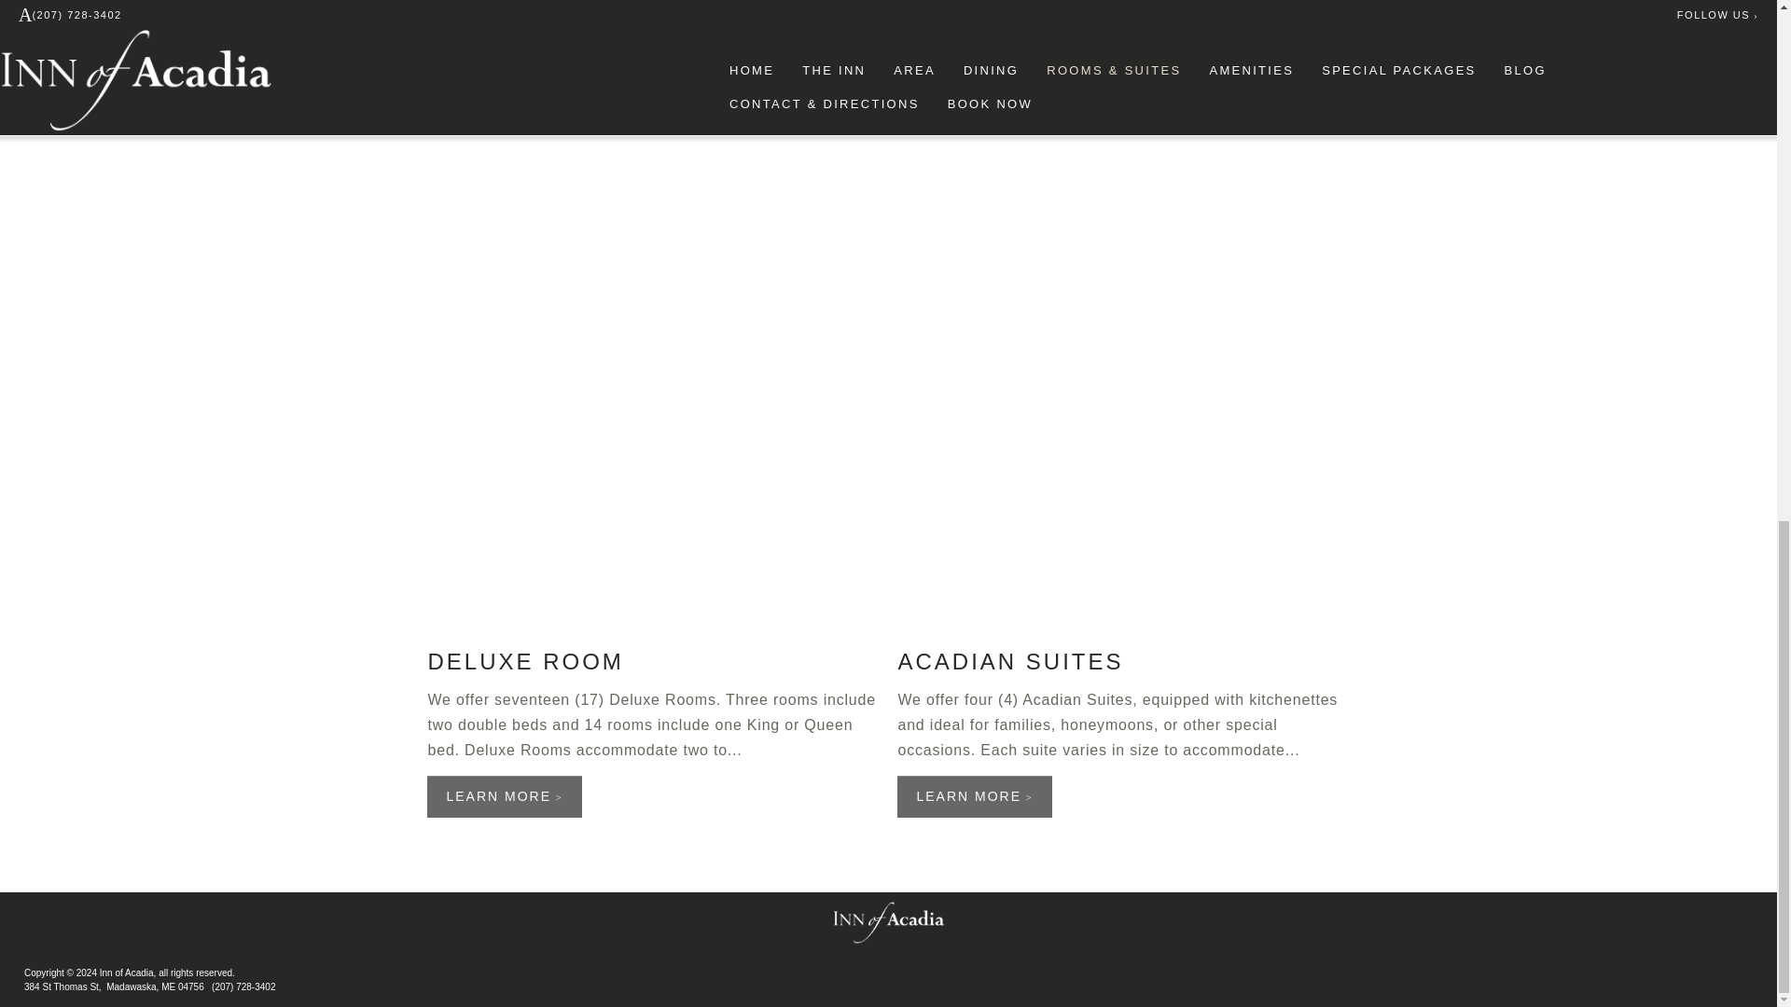 Image resolution: width=1791 pixels, height=1007 pixels. I want to click on DELUXE ROOM, so click(525, 660).